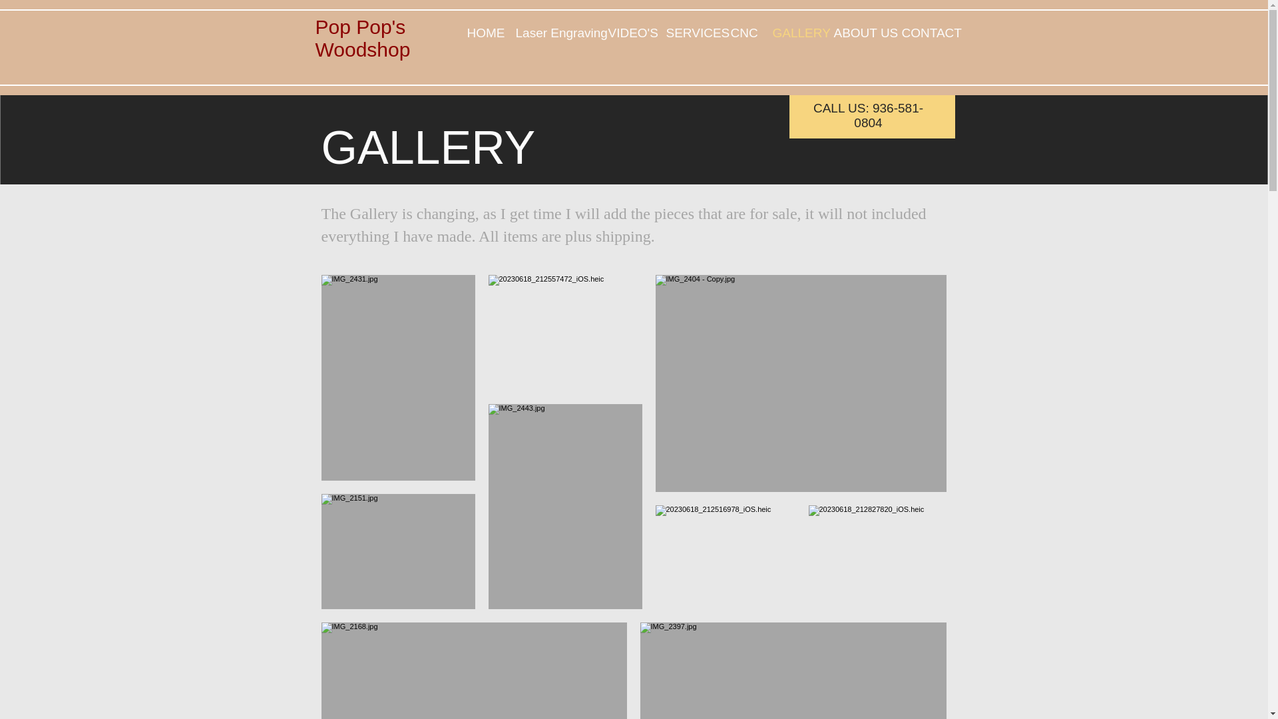 The height and width of the screenshot is (719, 1278). I want to click on VIDEO'S, so click(626, 32).